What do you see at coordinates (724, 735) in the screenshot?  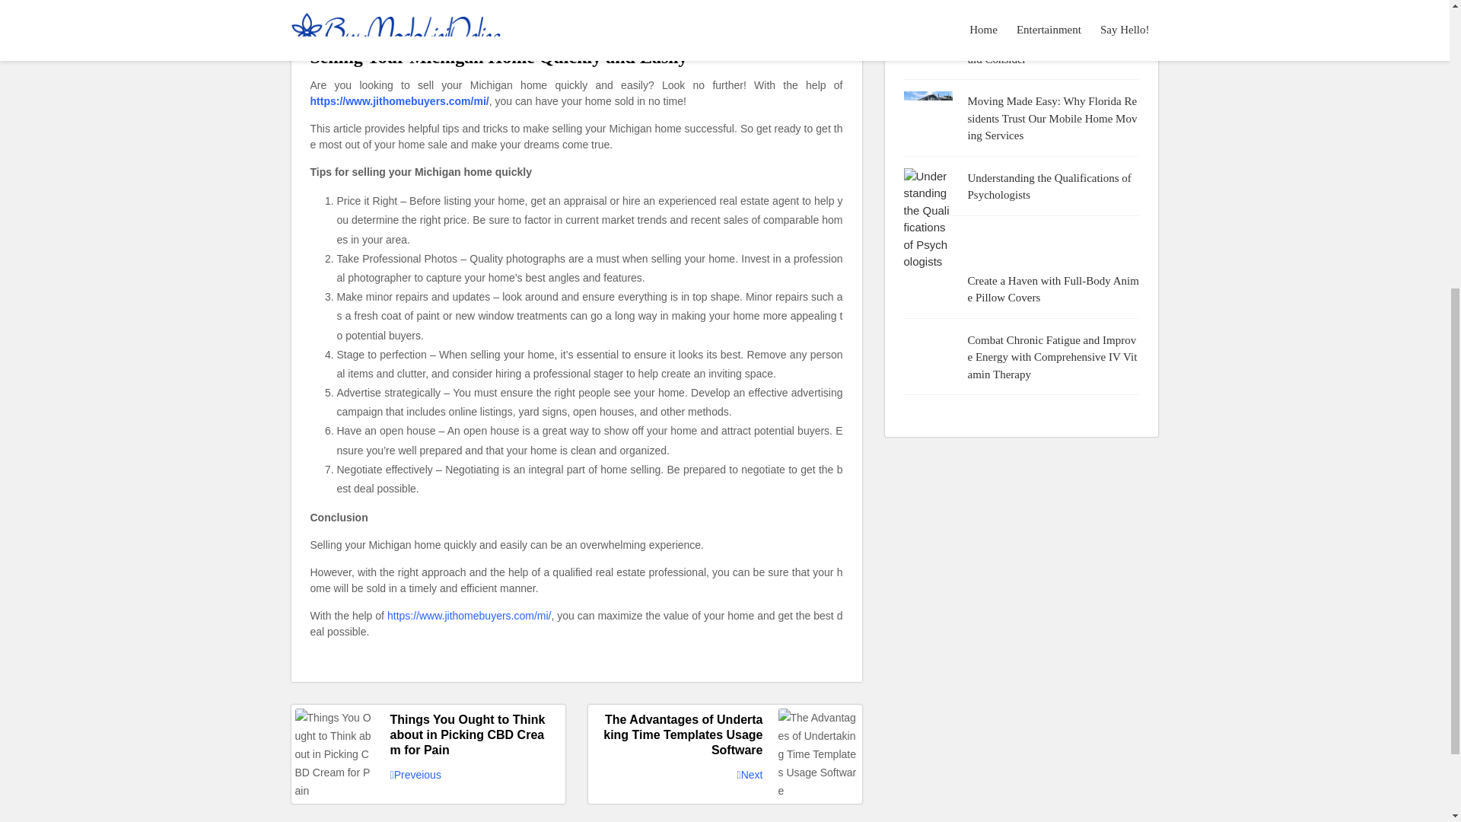 I see `The Advantages of Undertaking Time Templates Usage Software` at bounding box center [724, 735].